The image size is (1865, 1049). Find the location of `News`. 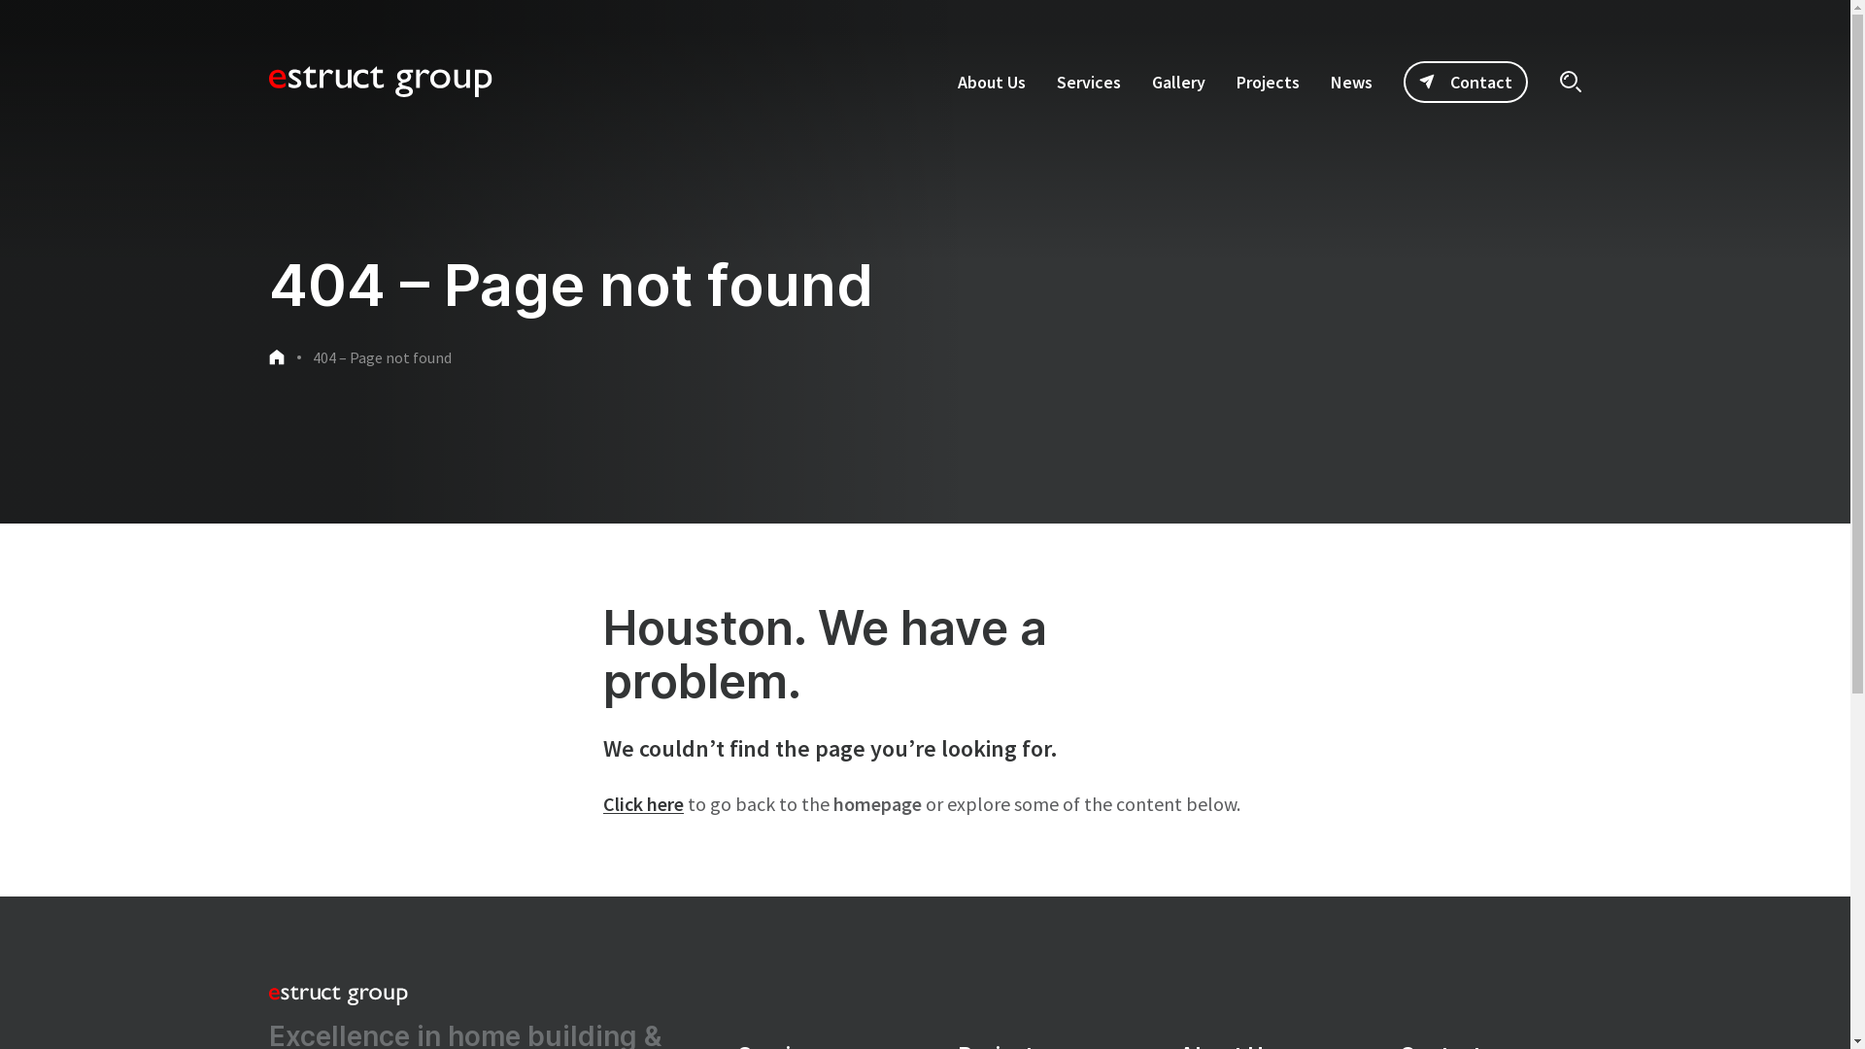

News is located at coordinates (1352, 82).